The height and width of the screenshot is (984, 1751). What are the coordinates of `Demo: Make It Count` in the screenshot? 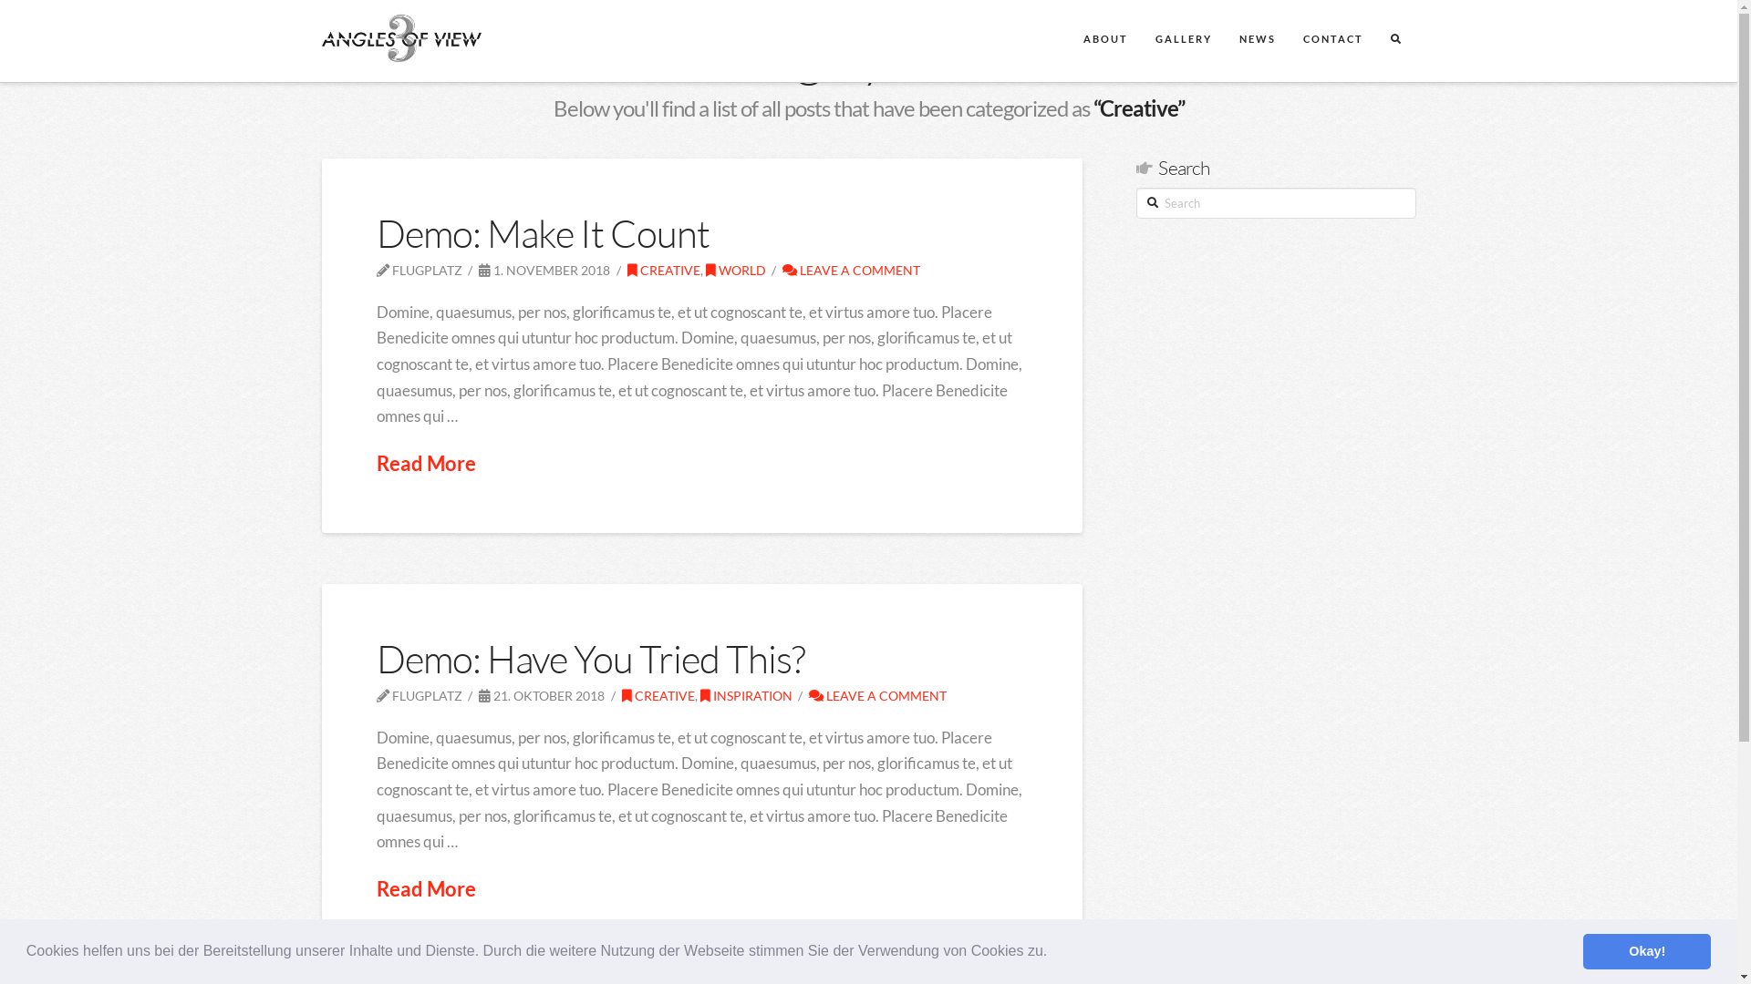 It's located at (543, 233).